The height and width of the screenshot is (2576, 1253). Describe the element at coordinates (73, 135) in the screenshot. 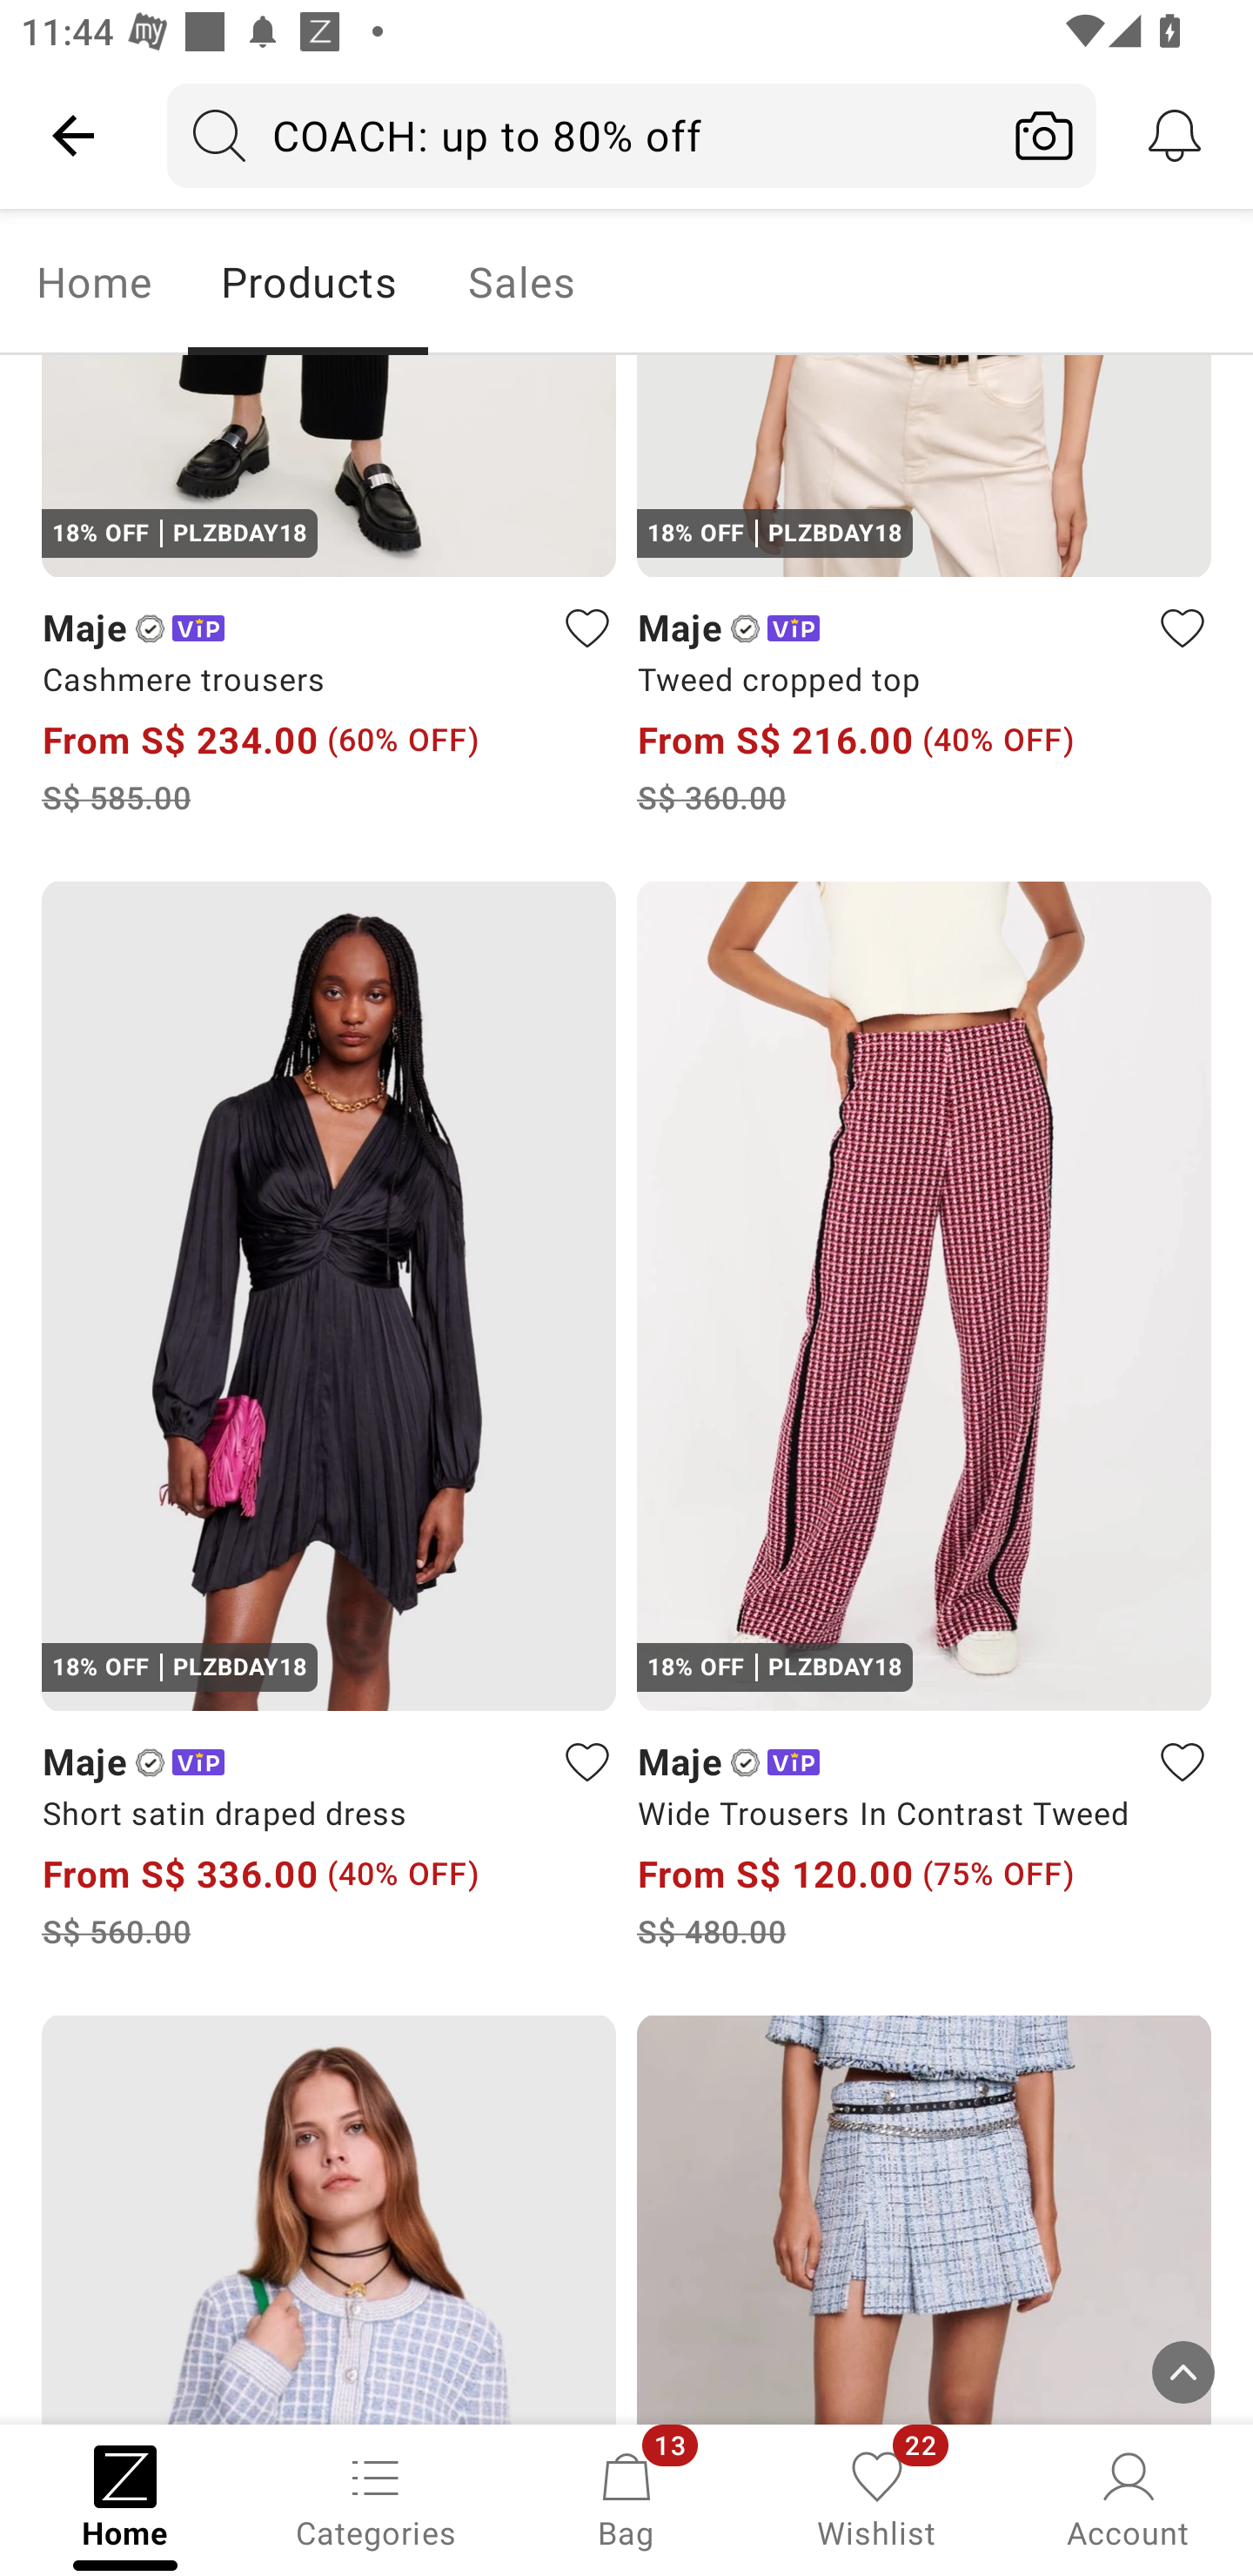

I see `Navigate up` at that location.